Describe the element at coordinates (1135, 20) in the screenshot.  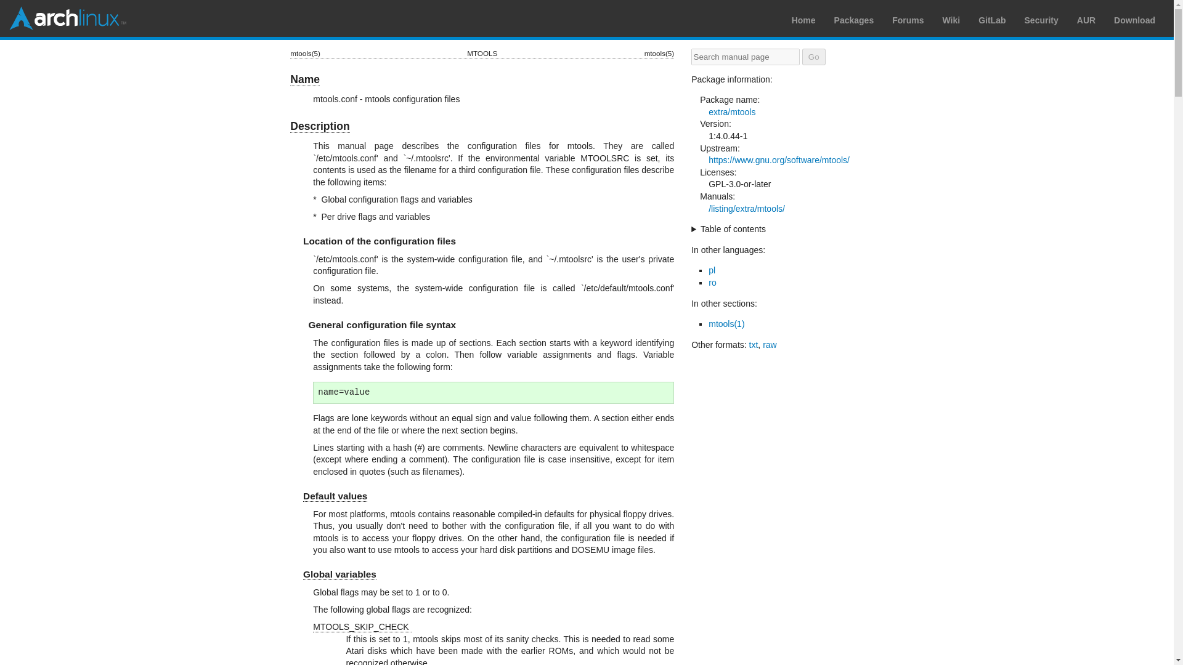
I see `Get Arch Linux` at that location.